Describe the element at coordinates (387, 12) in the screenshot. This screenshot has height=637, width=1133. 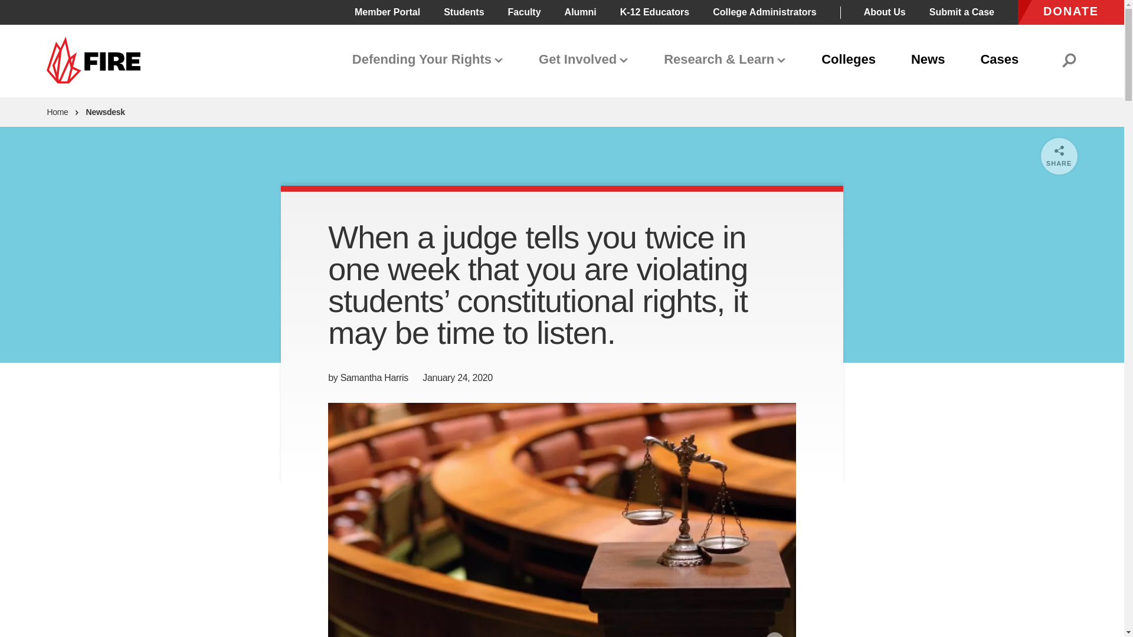
I see `Member Portal` at that location.